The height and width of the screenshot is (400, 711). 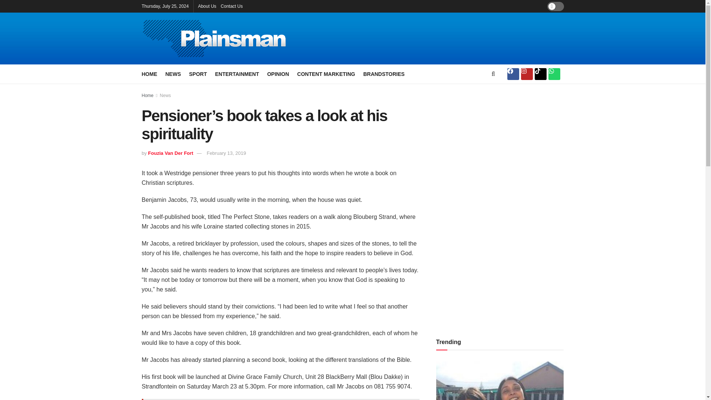 I want to click on BRANDSTORIES, so click(x=384, y=74).